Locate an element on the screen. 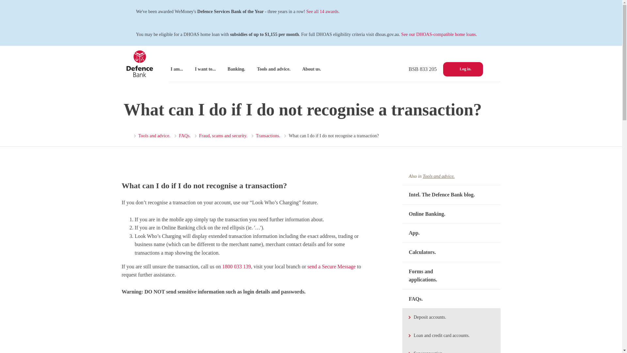  Tools and advice. is located at coordinates (276, 69).